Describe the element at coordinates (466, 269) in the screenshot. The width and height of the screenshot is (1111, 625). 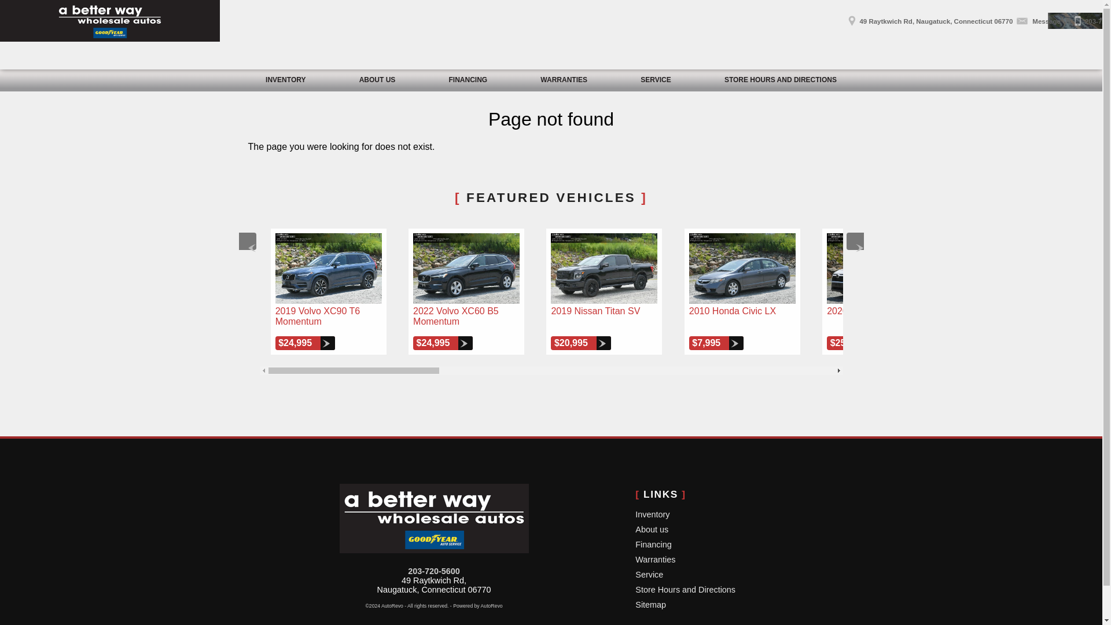
I see `2022 Volvo XC60 B5 Momentum in Naugatuck, Connecticut 06770` at that location.